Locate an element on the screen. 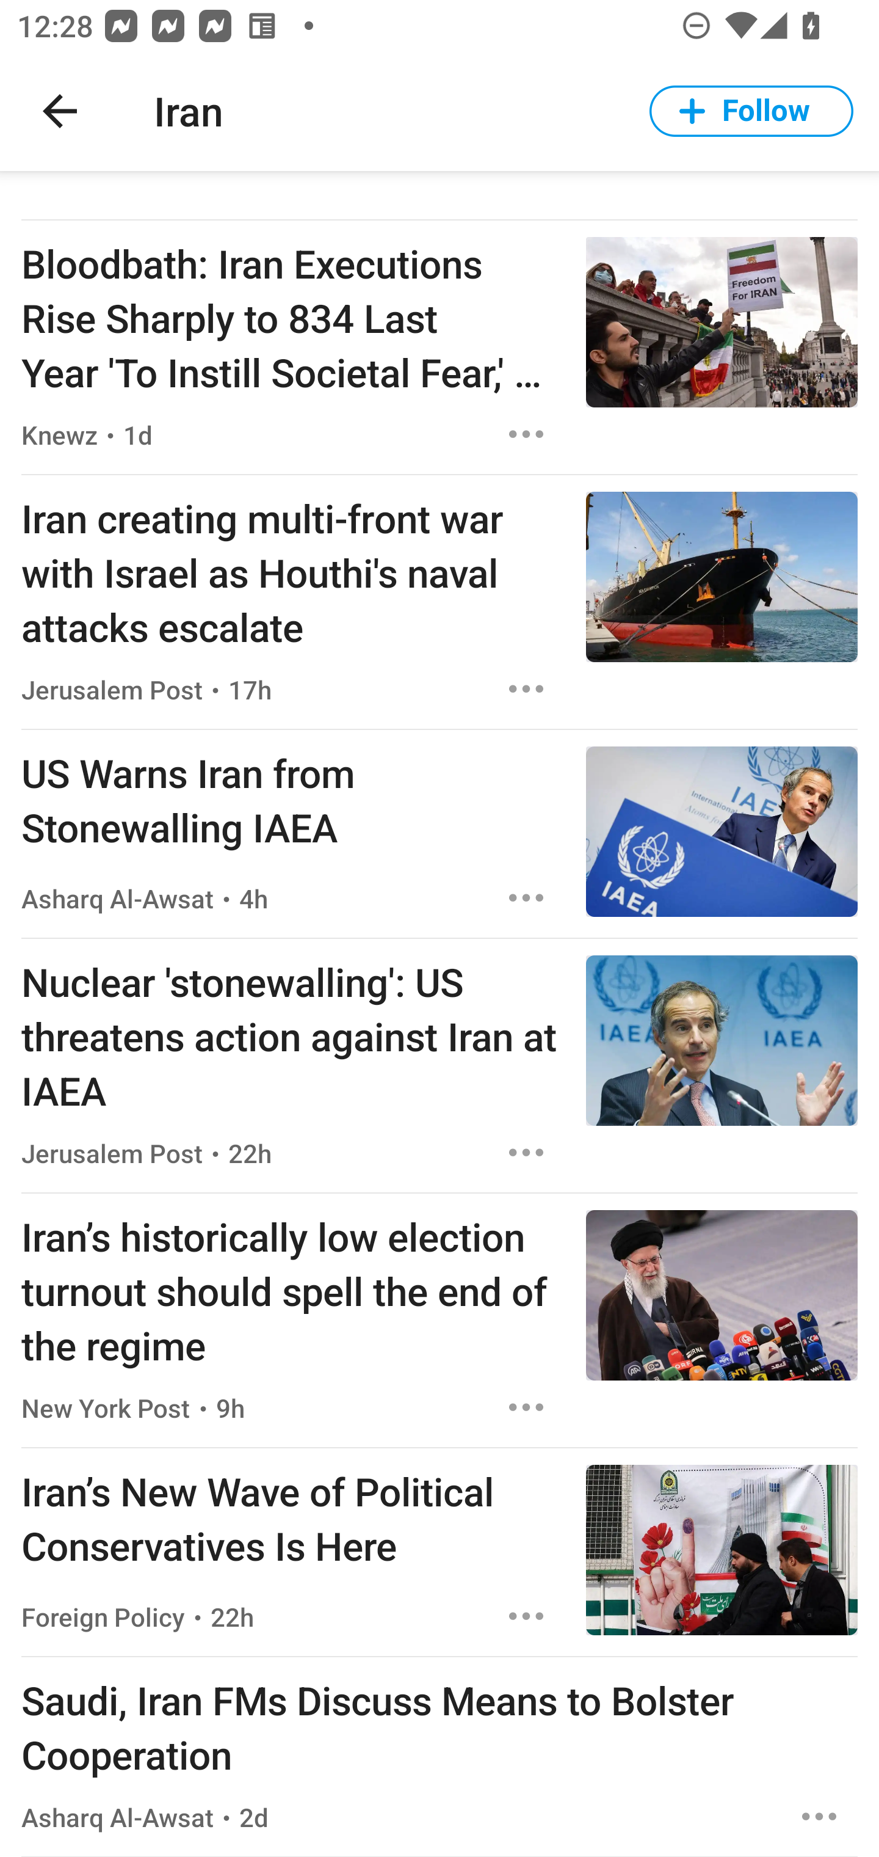  Options is located at coordinates (819, 1815).